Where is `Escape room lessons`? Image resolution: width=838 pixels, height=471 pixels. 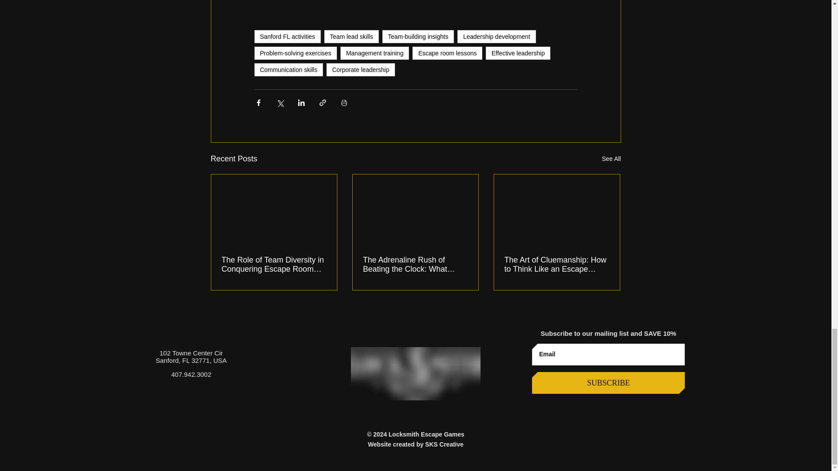 Escape room lessons is located at coordinates (447, 53).